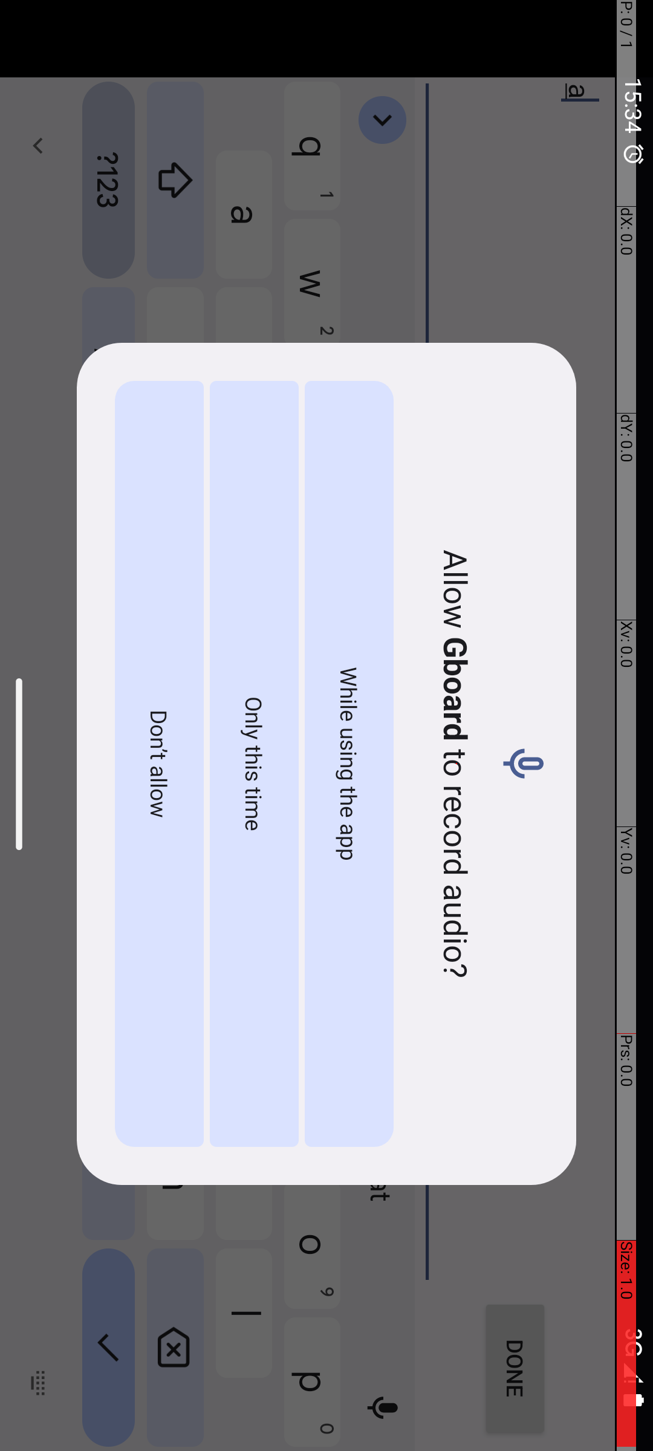  I want to click on Only this time, so click(764, 399).